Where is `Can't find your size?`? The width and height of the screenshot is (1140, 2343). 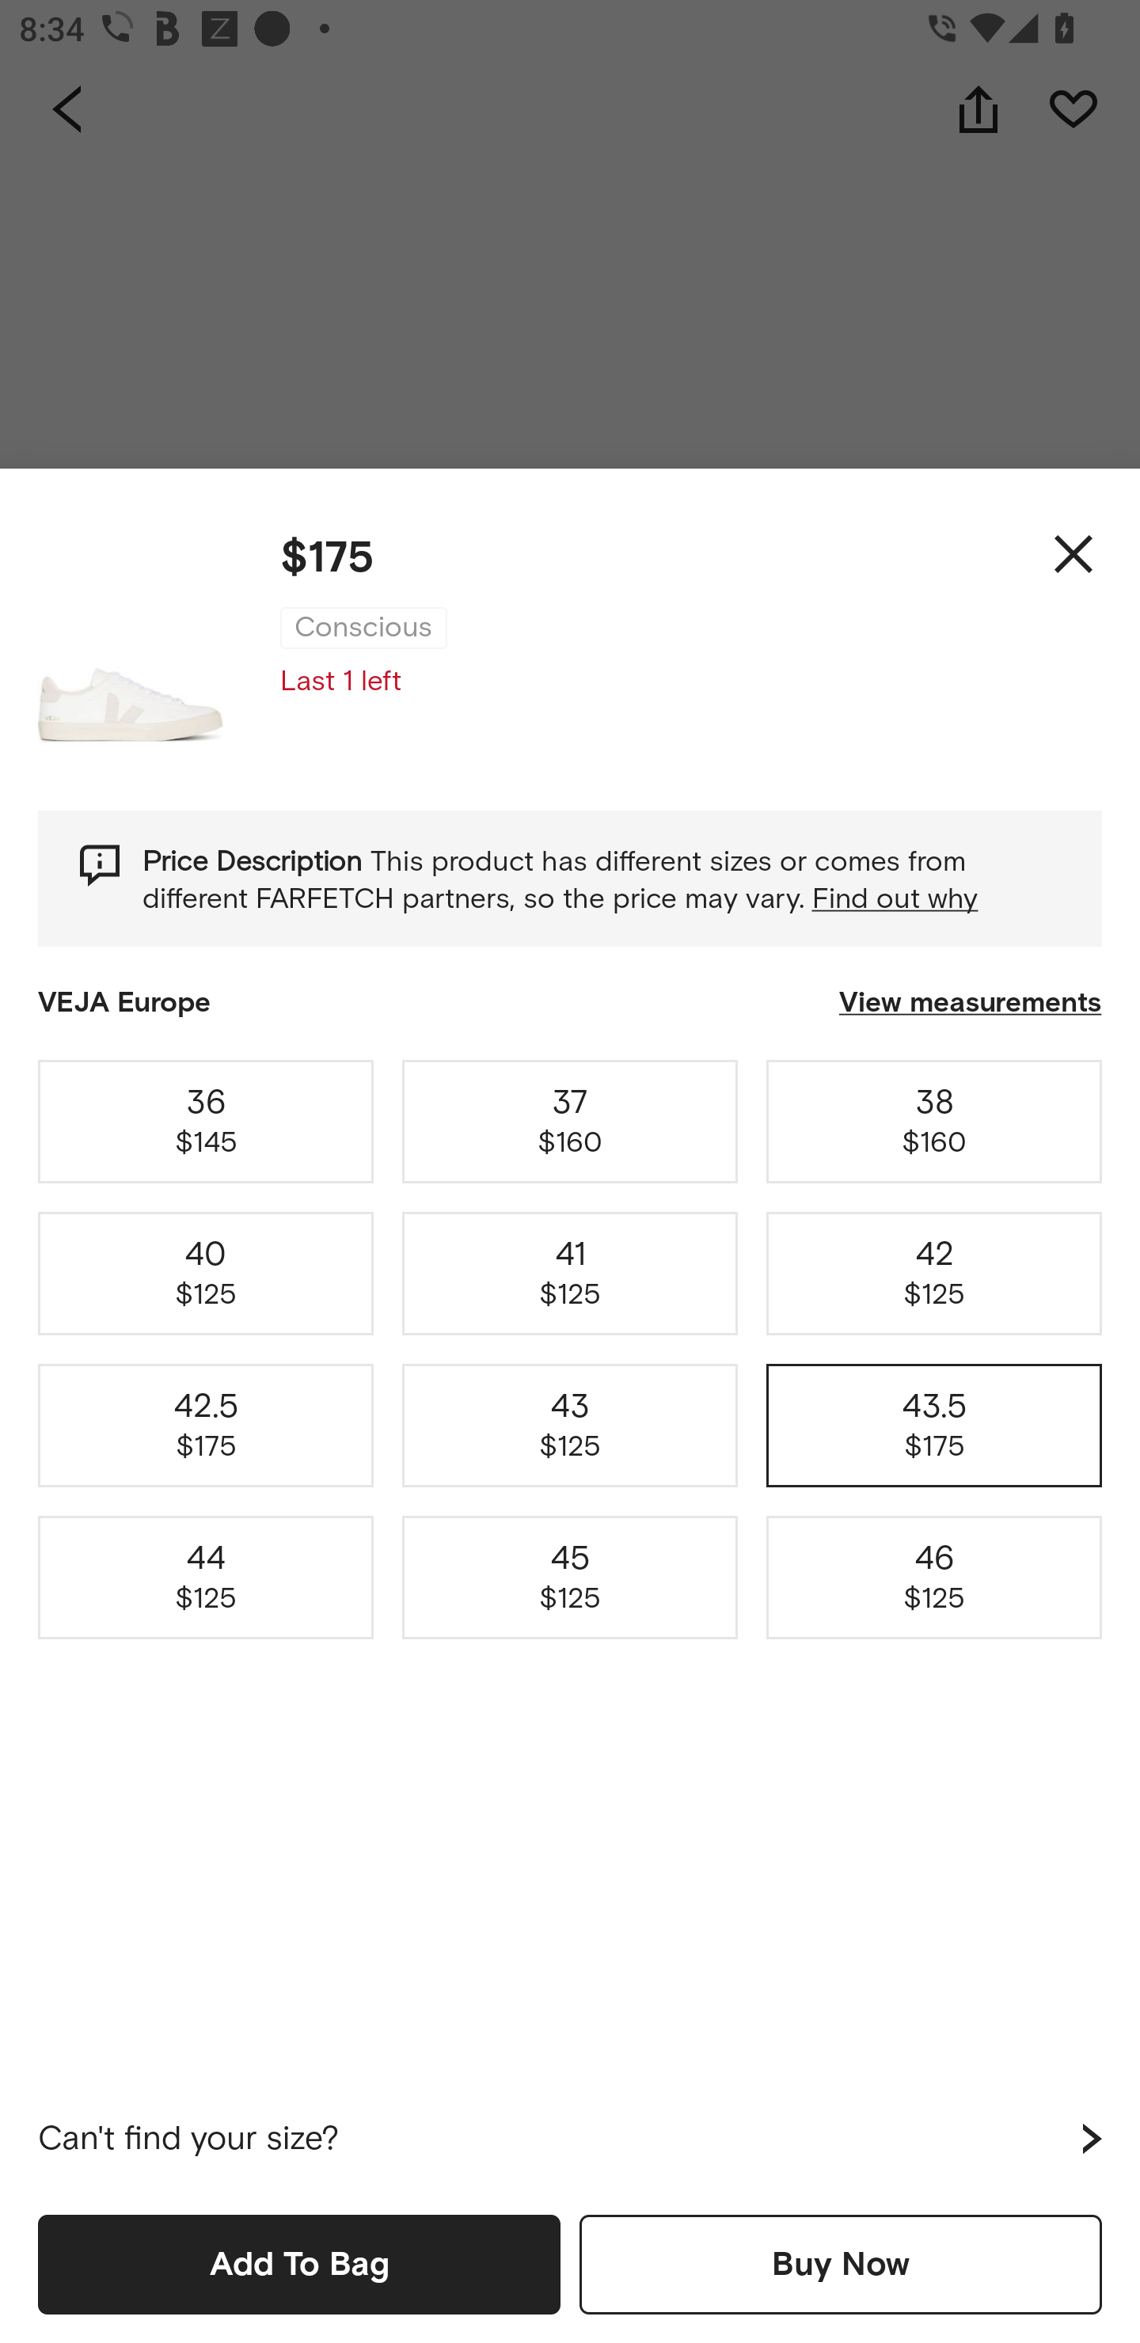 Can't find your size? is located at coordinates (570, 2139).